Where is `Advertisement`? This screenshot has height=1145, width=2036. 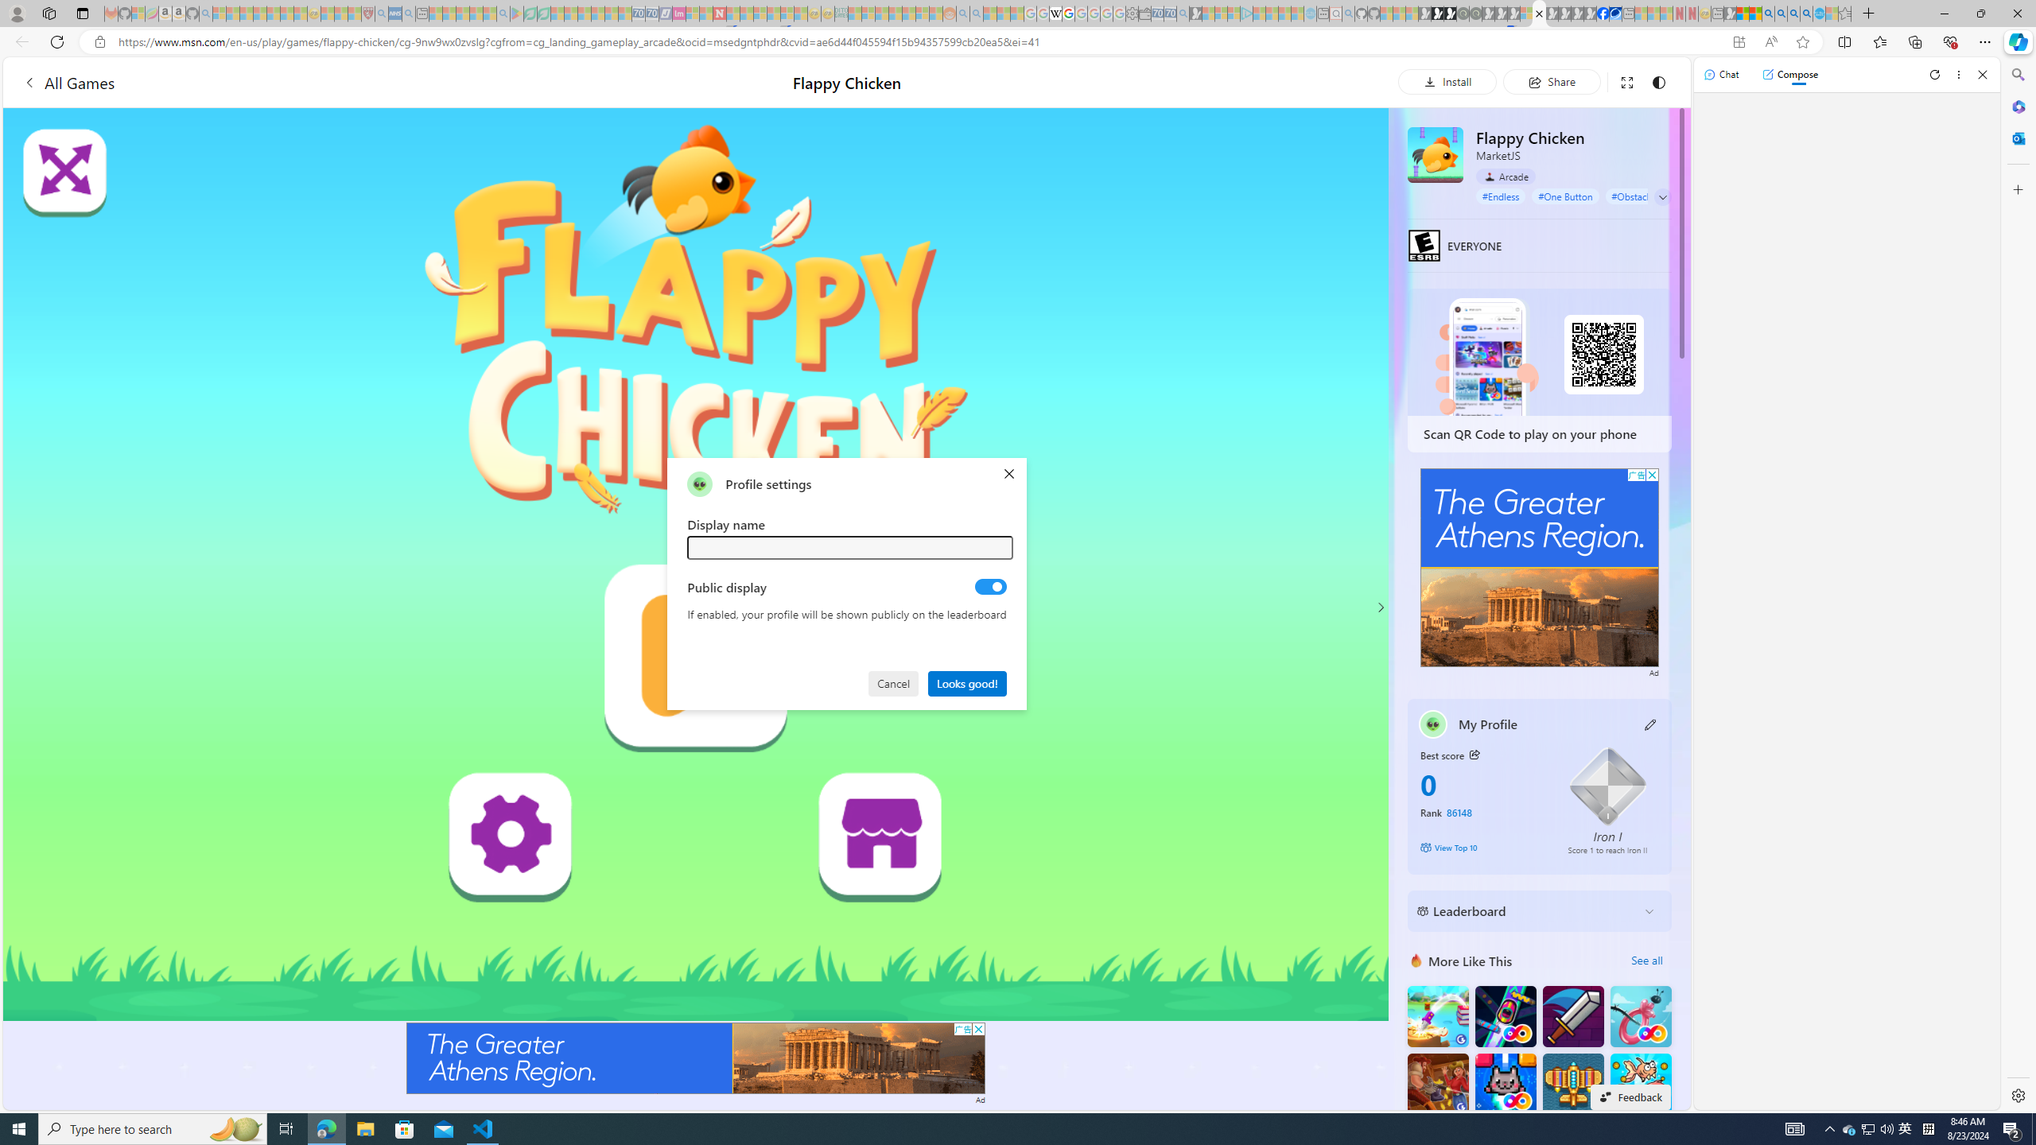 Advertisement is located at coordinates (1540, 568).